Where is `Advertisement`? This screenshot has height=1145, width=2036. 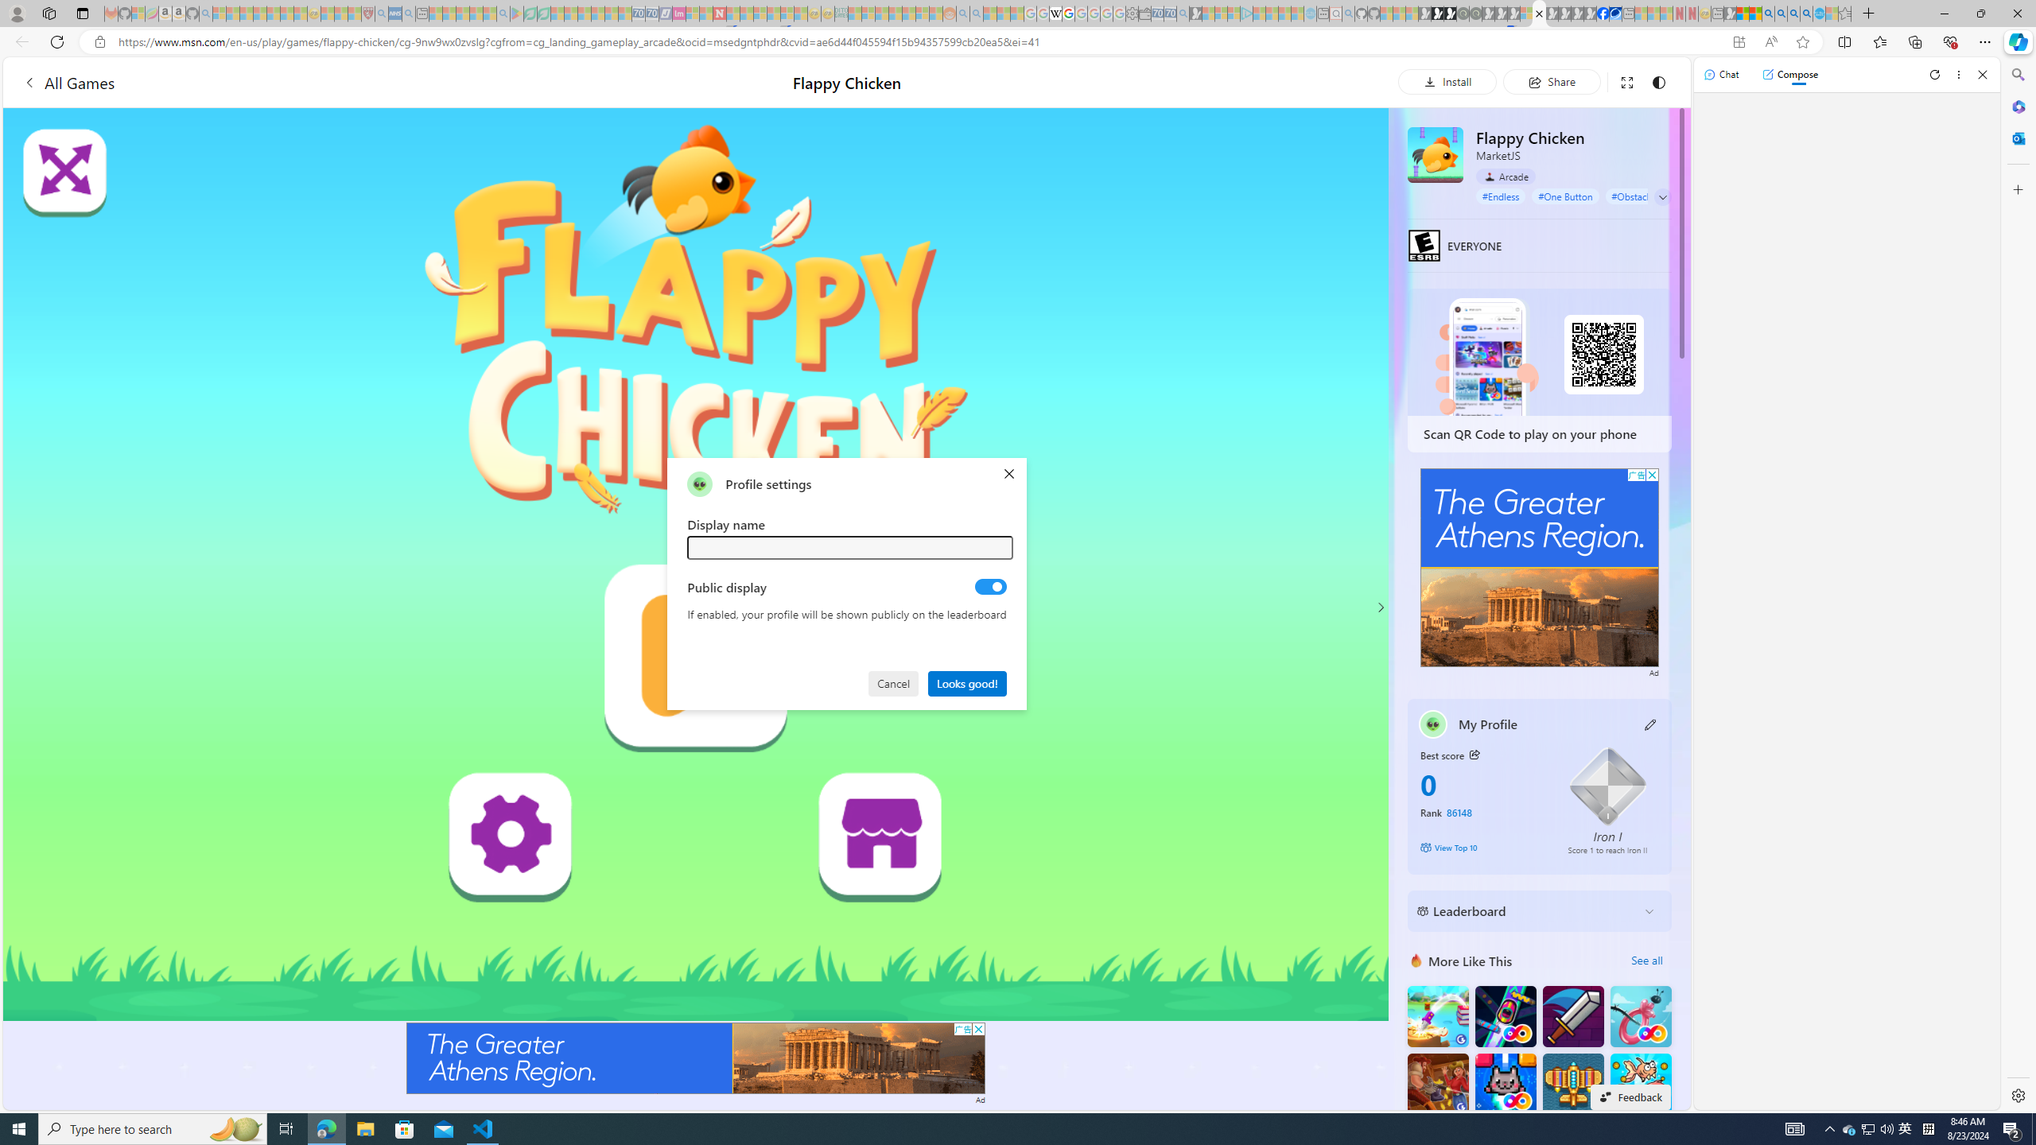 Advertisement is located at coordinates (1540, 568).